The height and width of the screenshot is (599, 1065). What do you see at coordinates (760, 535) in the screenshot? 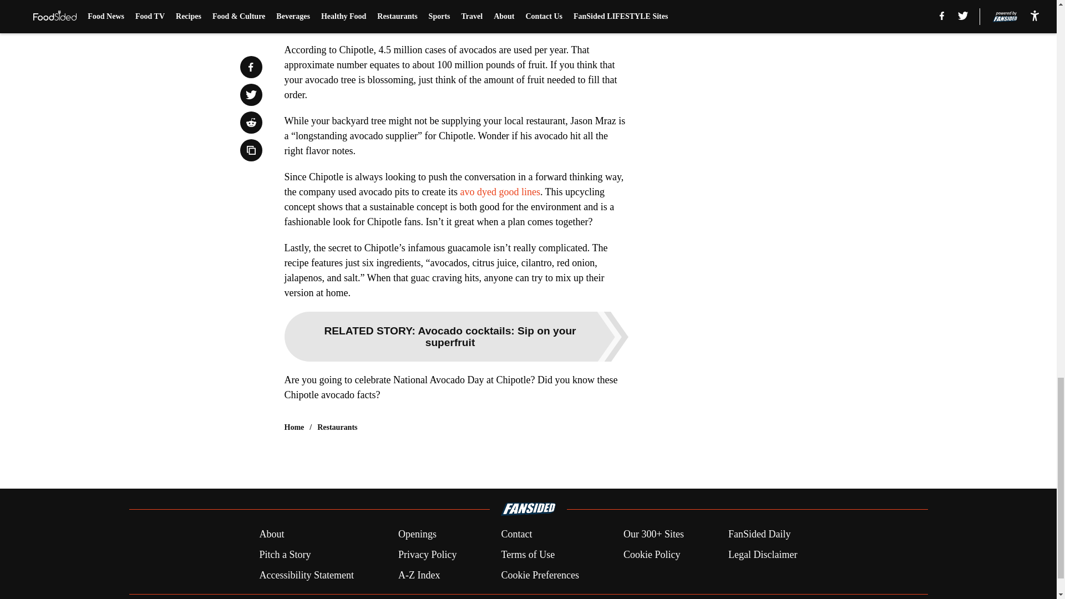
I see `FanSided Daily` at bounding box center [760, 535].